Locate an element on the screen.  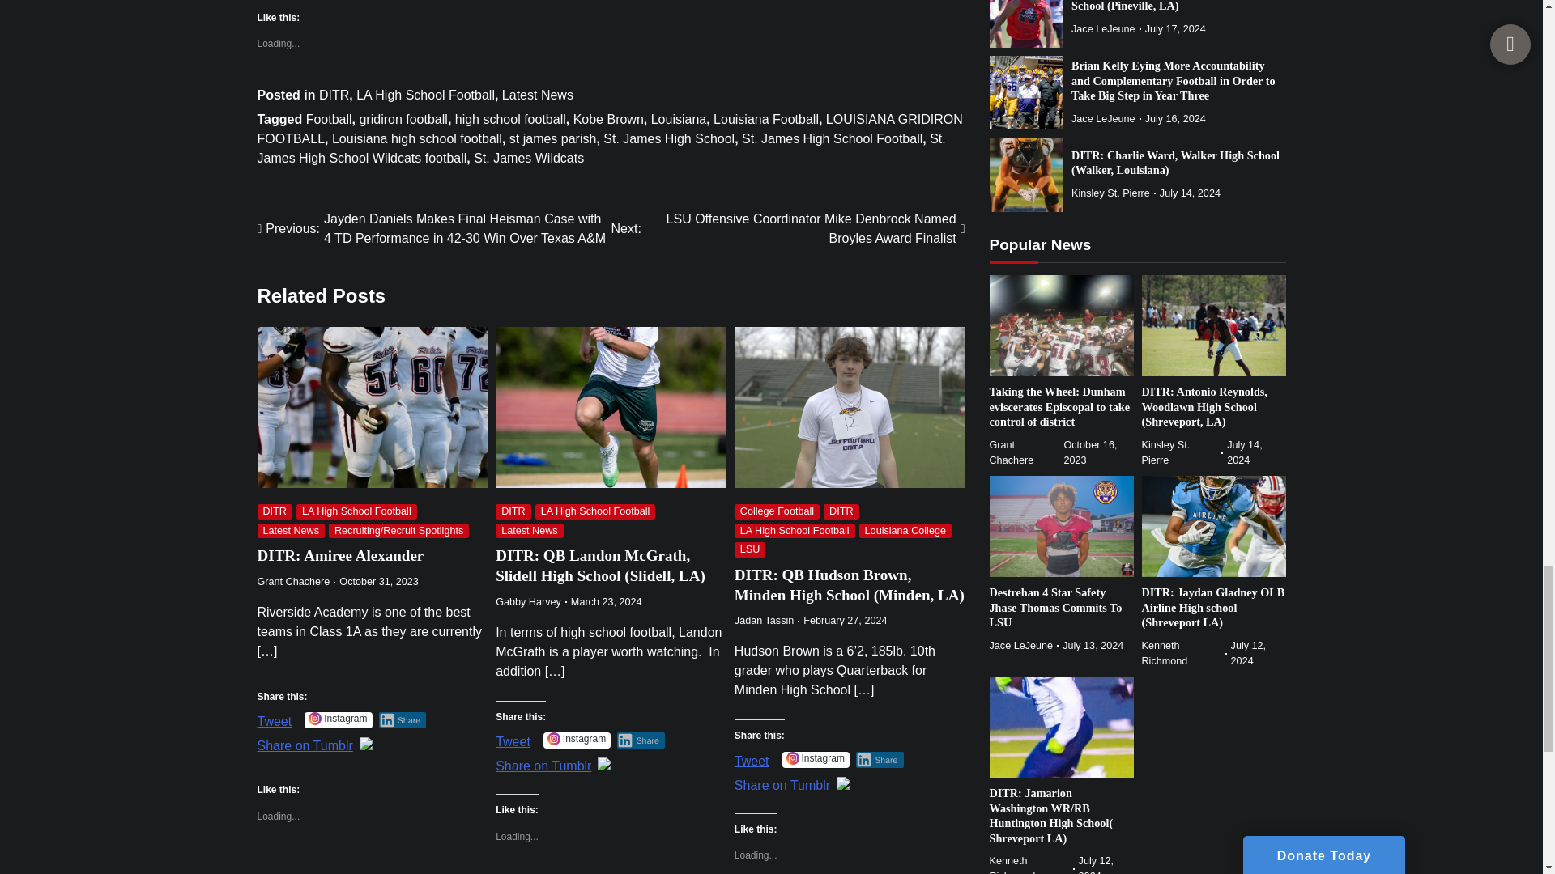
Click to share on Instagram is located at coordinates (338, 720).